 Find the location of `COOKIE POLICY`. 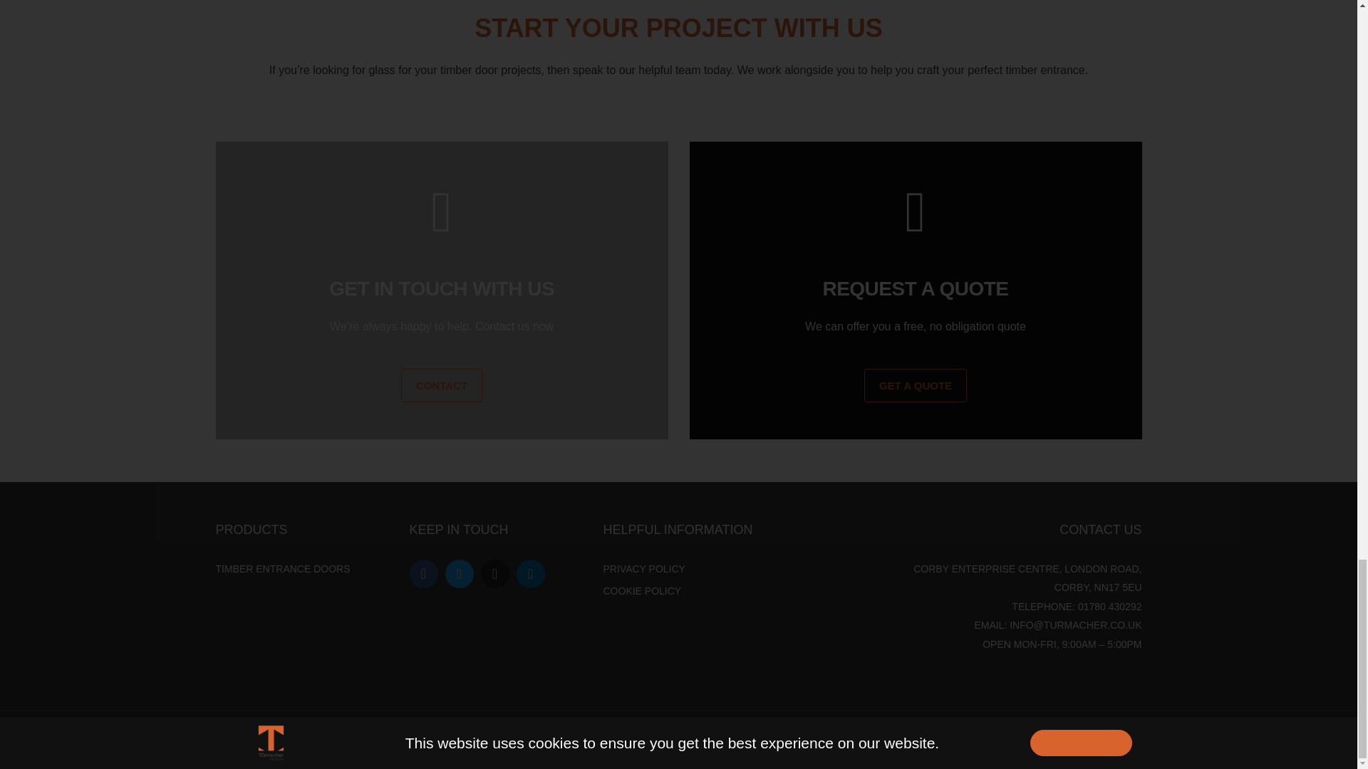

COOKIE POLICY is located at coordinates (642, 591).